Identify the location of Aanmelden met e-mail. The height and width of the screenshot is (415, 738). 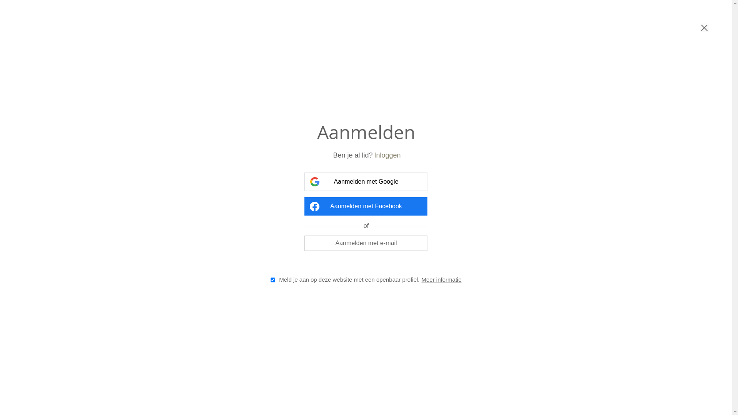
(366, 243).